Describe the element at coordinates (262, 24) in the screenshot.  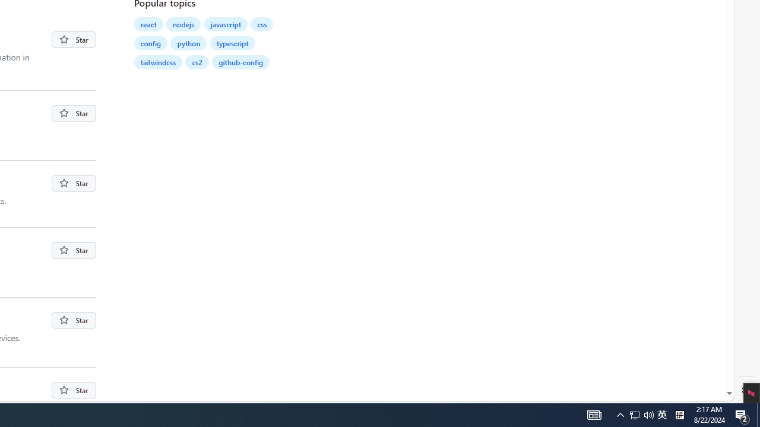
I see `css` at that location.